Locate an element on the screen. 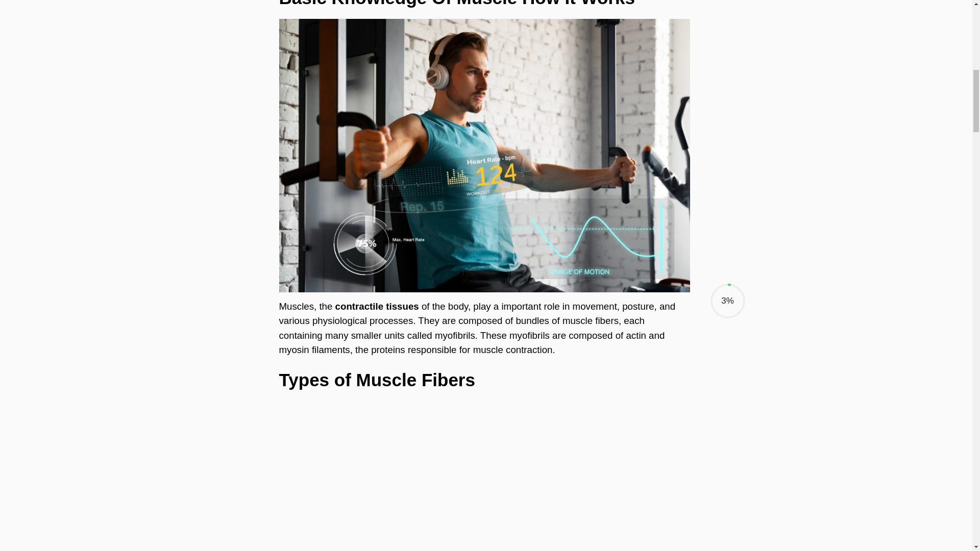 The height and width of the screenshot is (551, 980). Scroll back to top is located at coordinates (947, 484).